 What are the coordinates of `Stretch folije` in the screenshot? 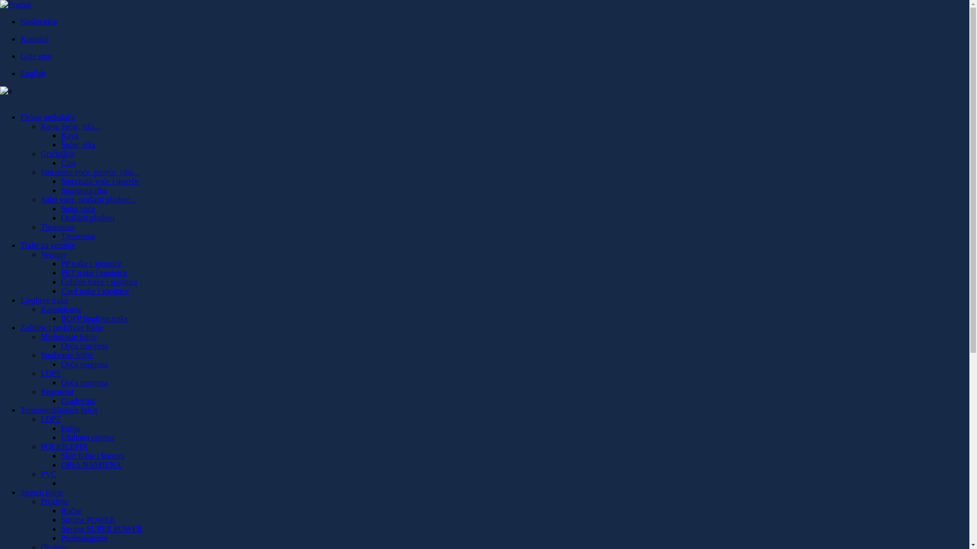 It's located at (41, 492).